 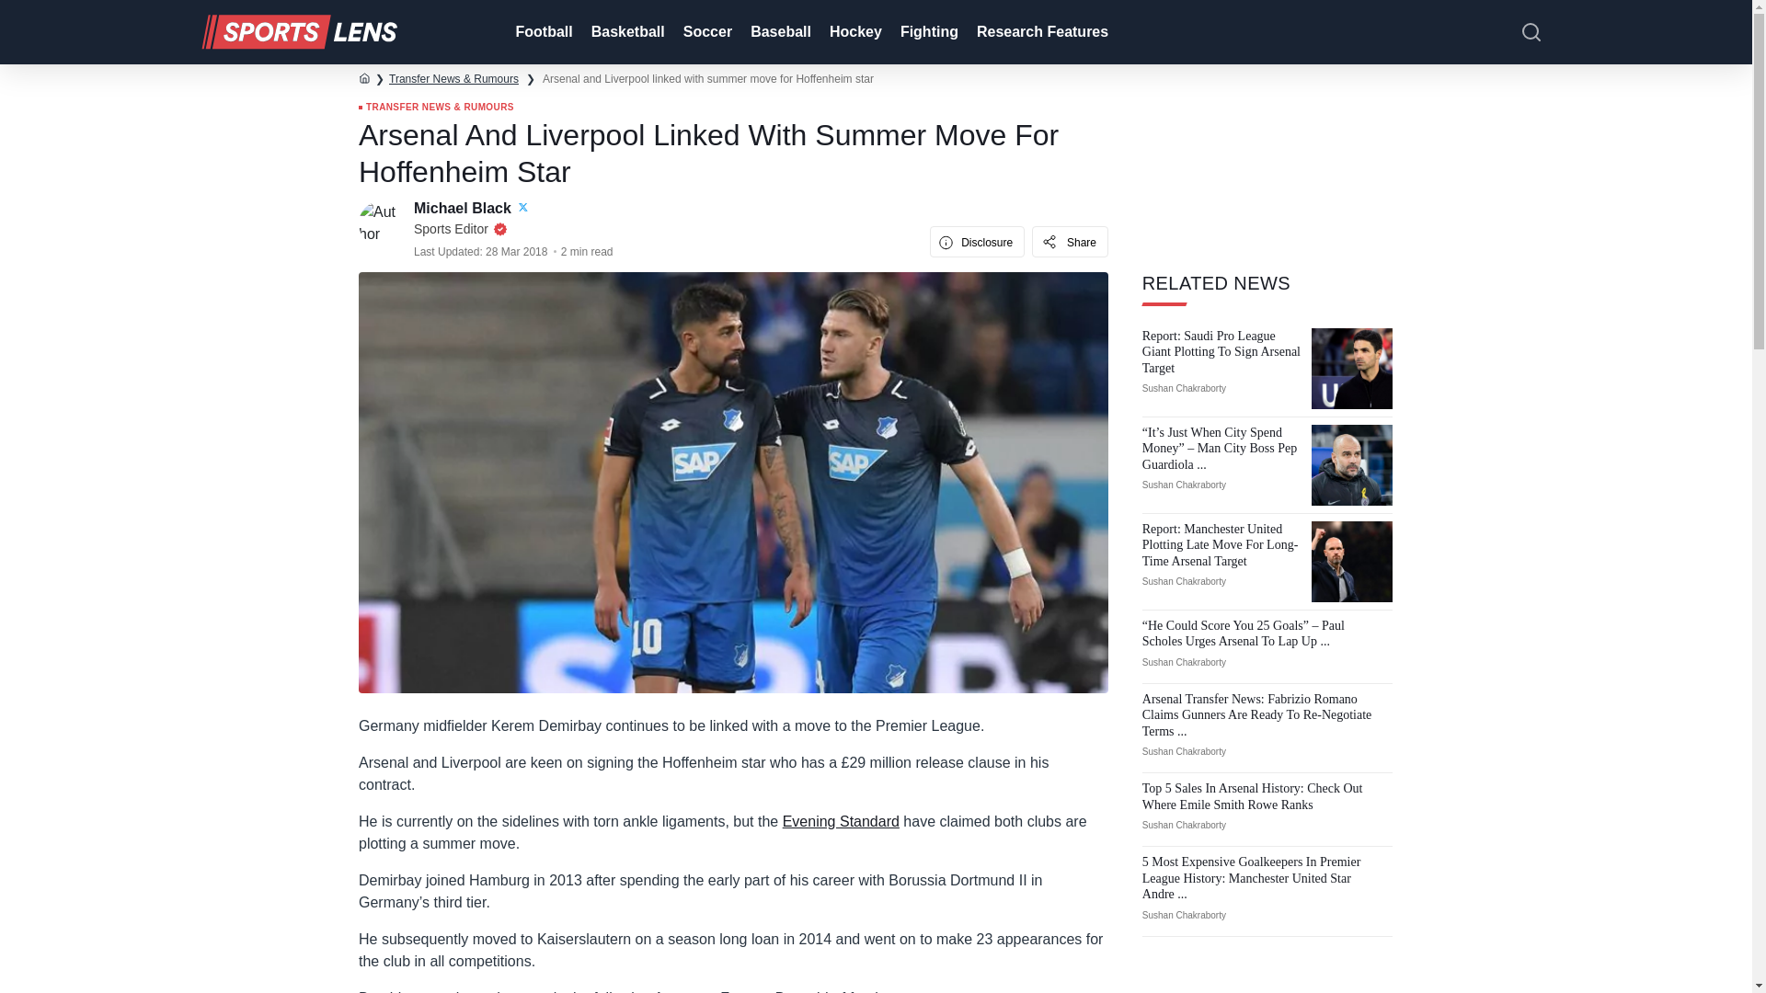 What do you see at coordinates (541, 32) in the screenshot?
I see `Football` at bounding box center [541, 32].